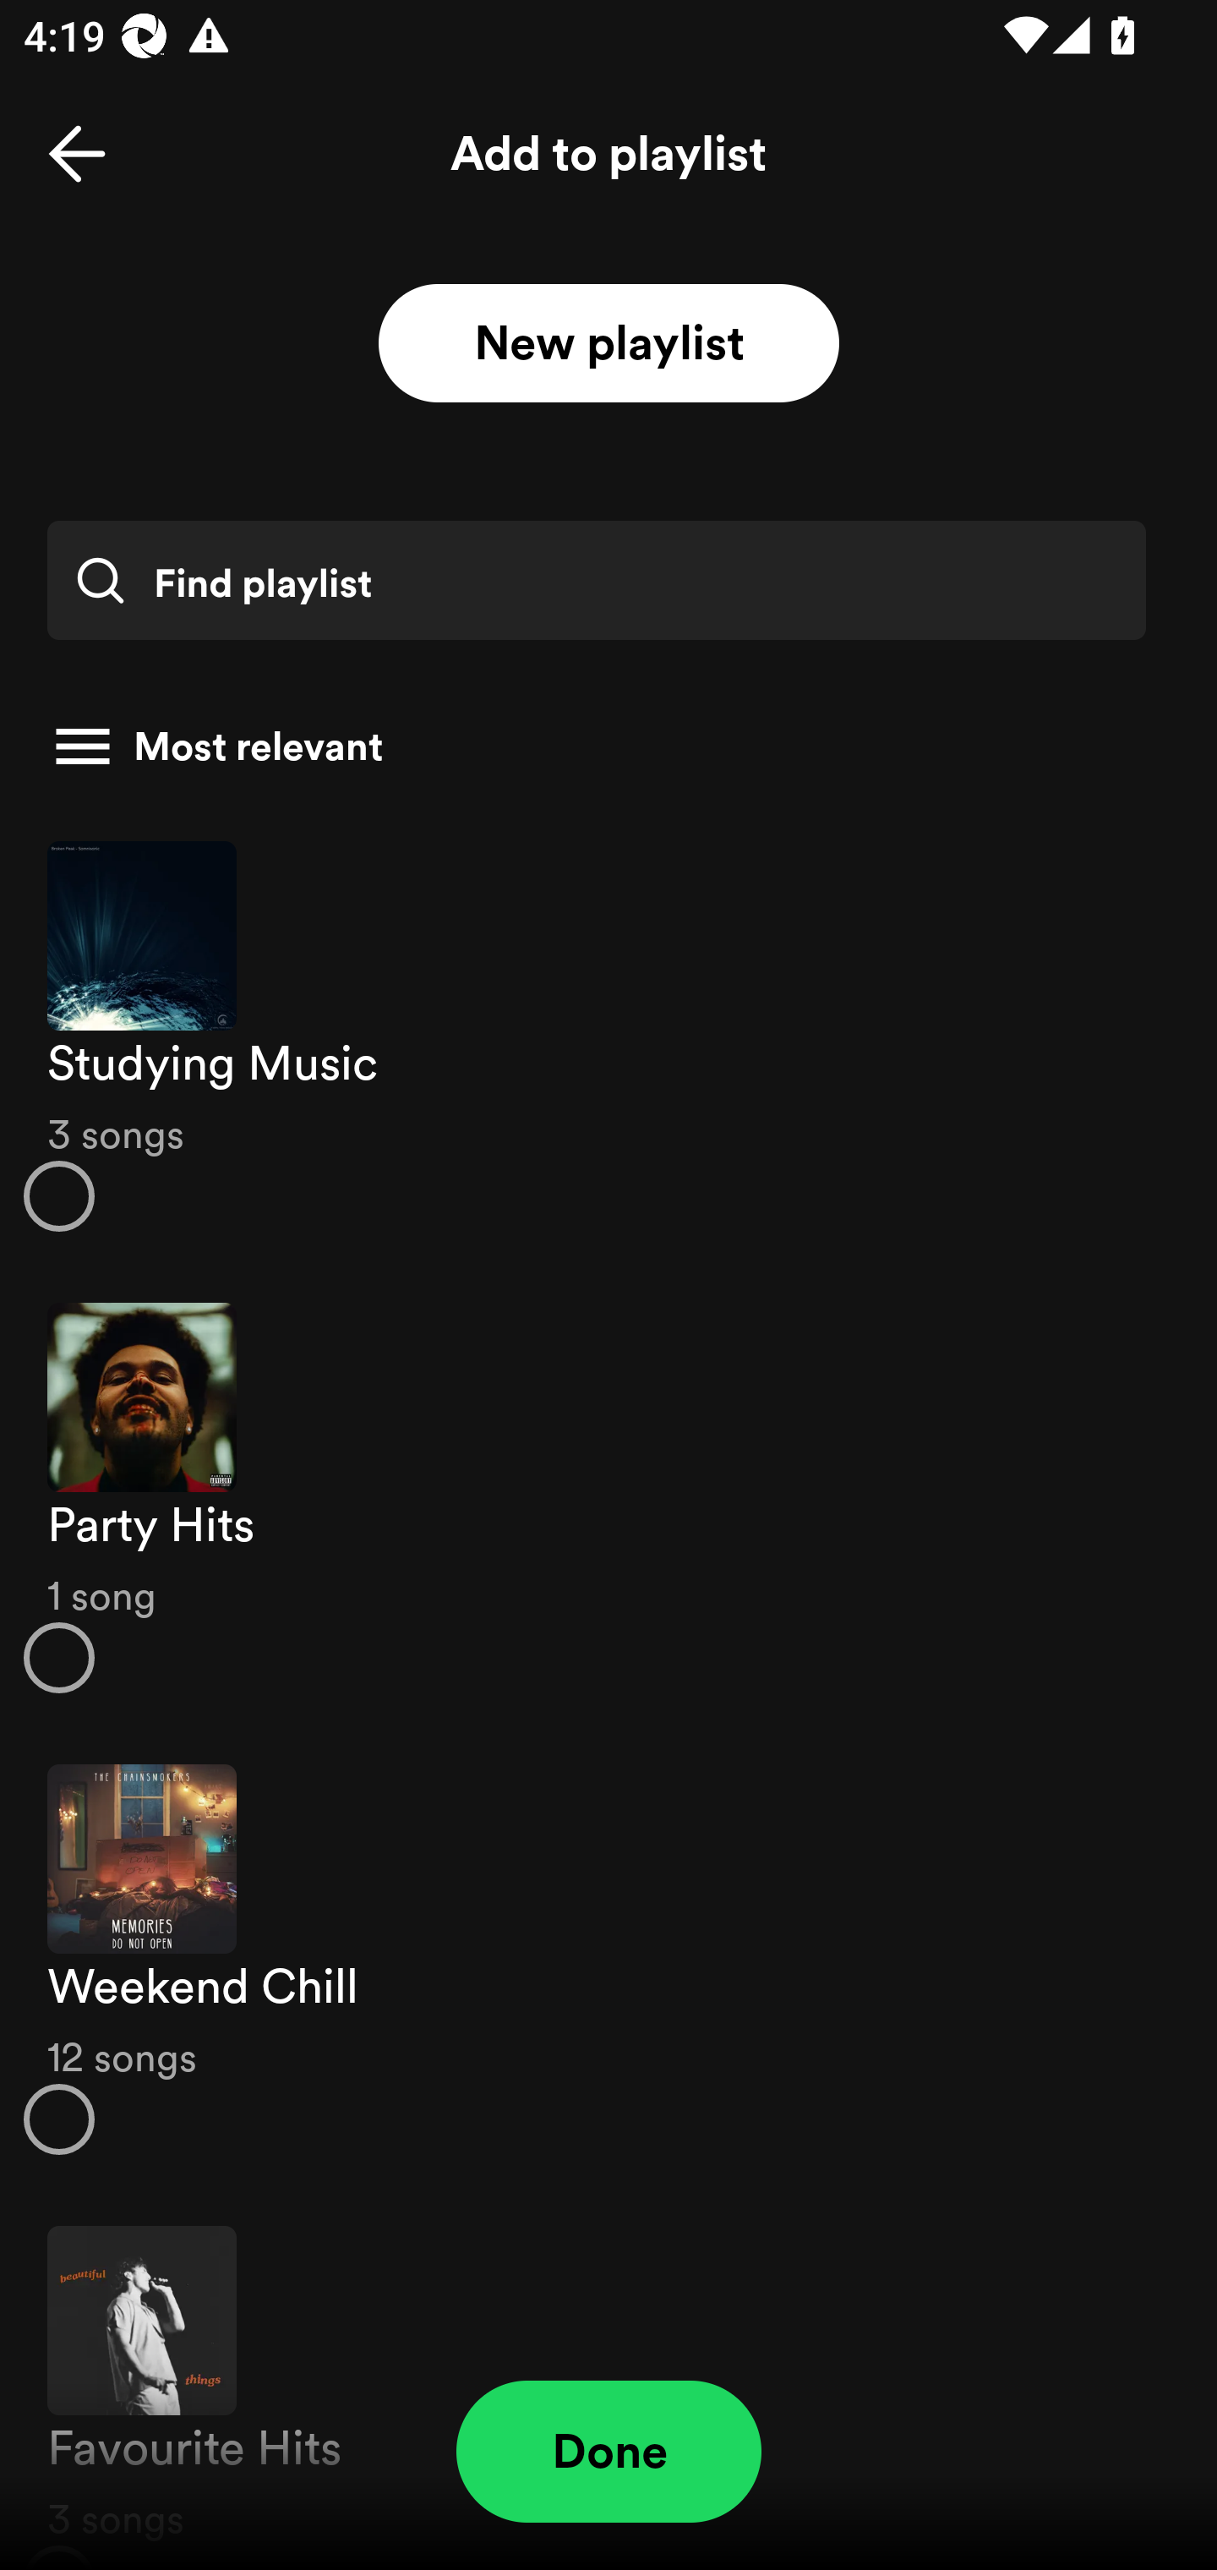 The image size is (1217, 2570). Describe the element at coordinates (608, 1498) in the screenshot. I see `Party Hits 1 song` at that location.